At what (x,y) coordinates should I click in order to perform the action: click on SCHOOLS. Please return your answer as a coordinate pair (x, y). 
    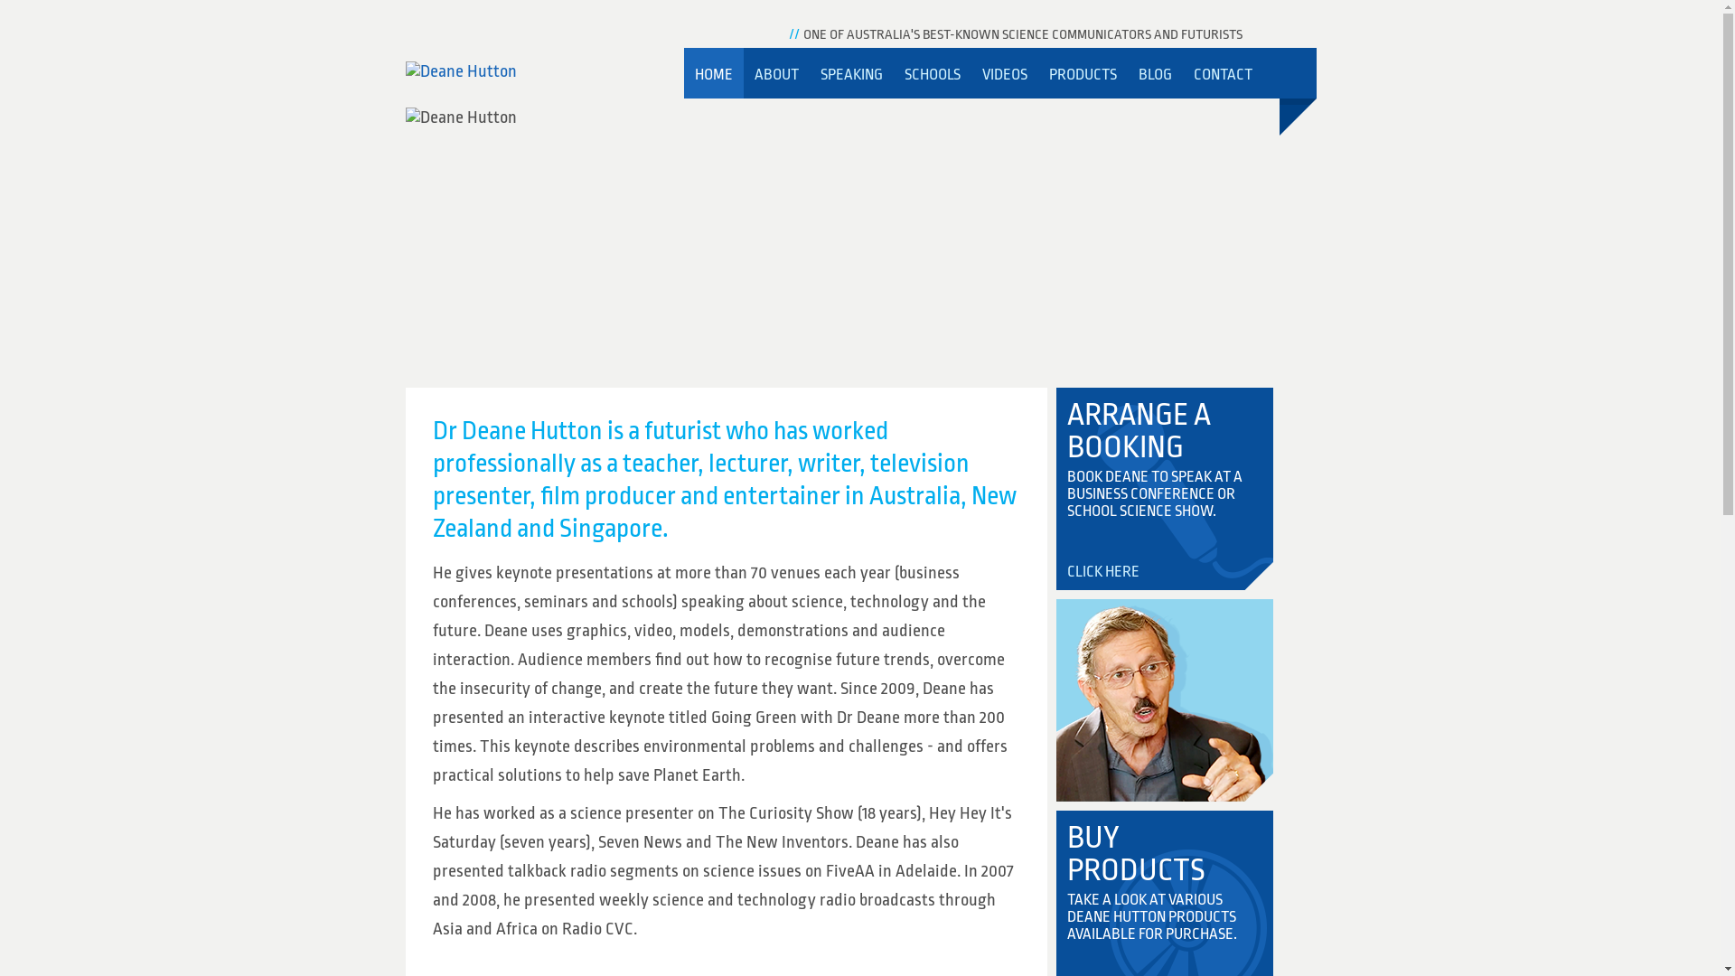
    Looking at the image, I should click on (931, 73).